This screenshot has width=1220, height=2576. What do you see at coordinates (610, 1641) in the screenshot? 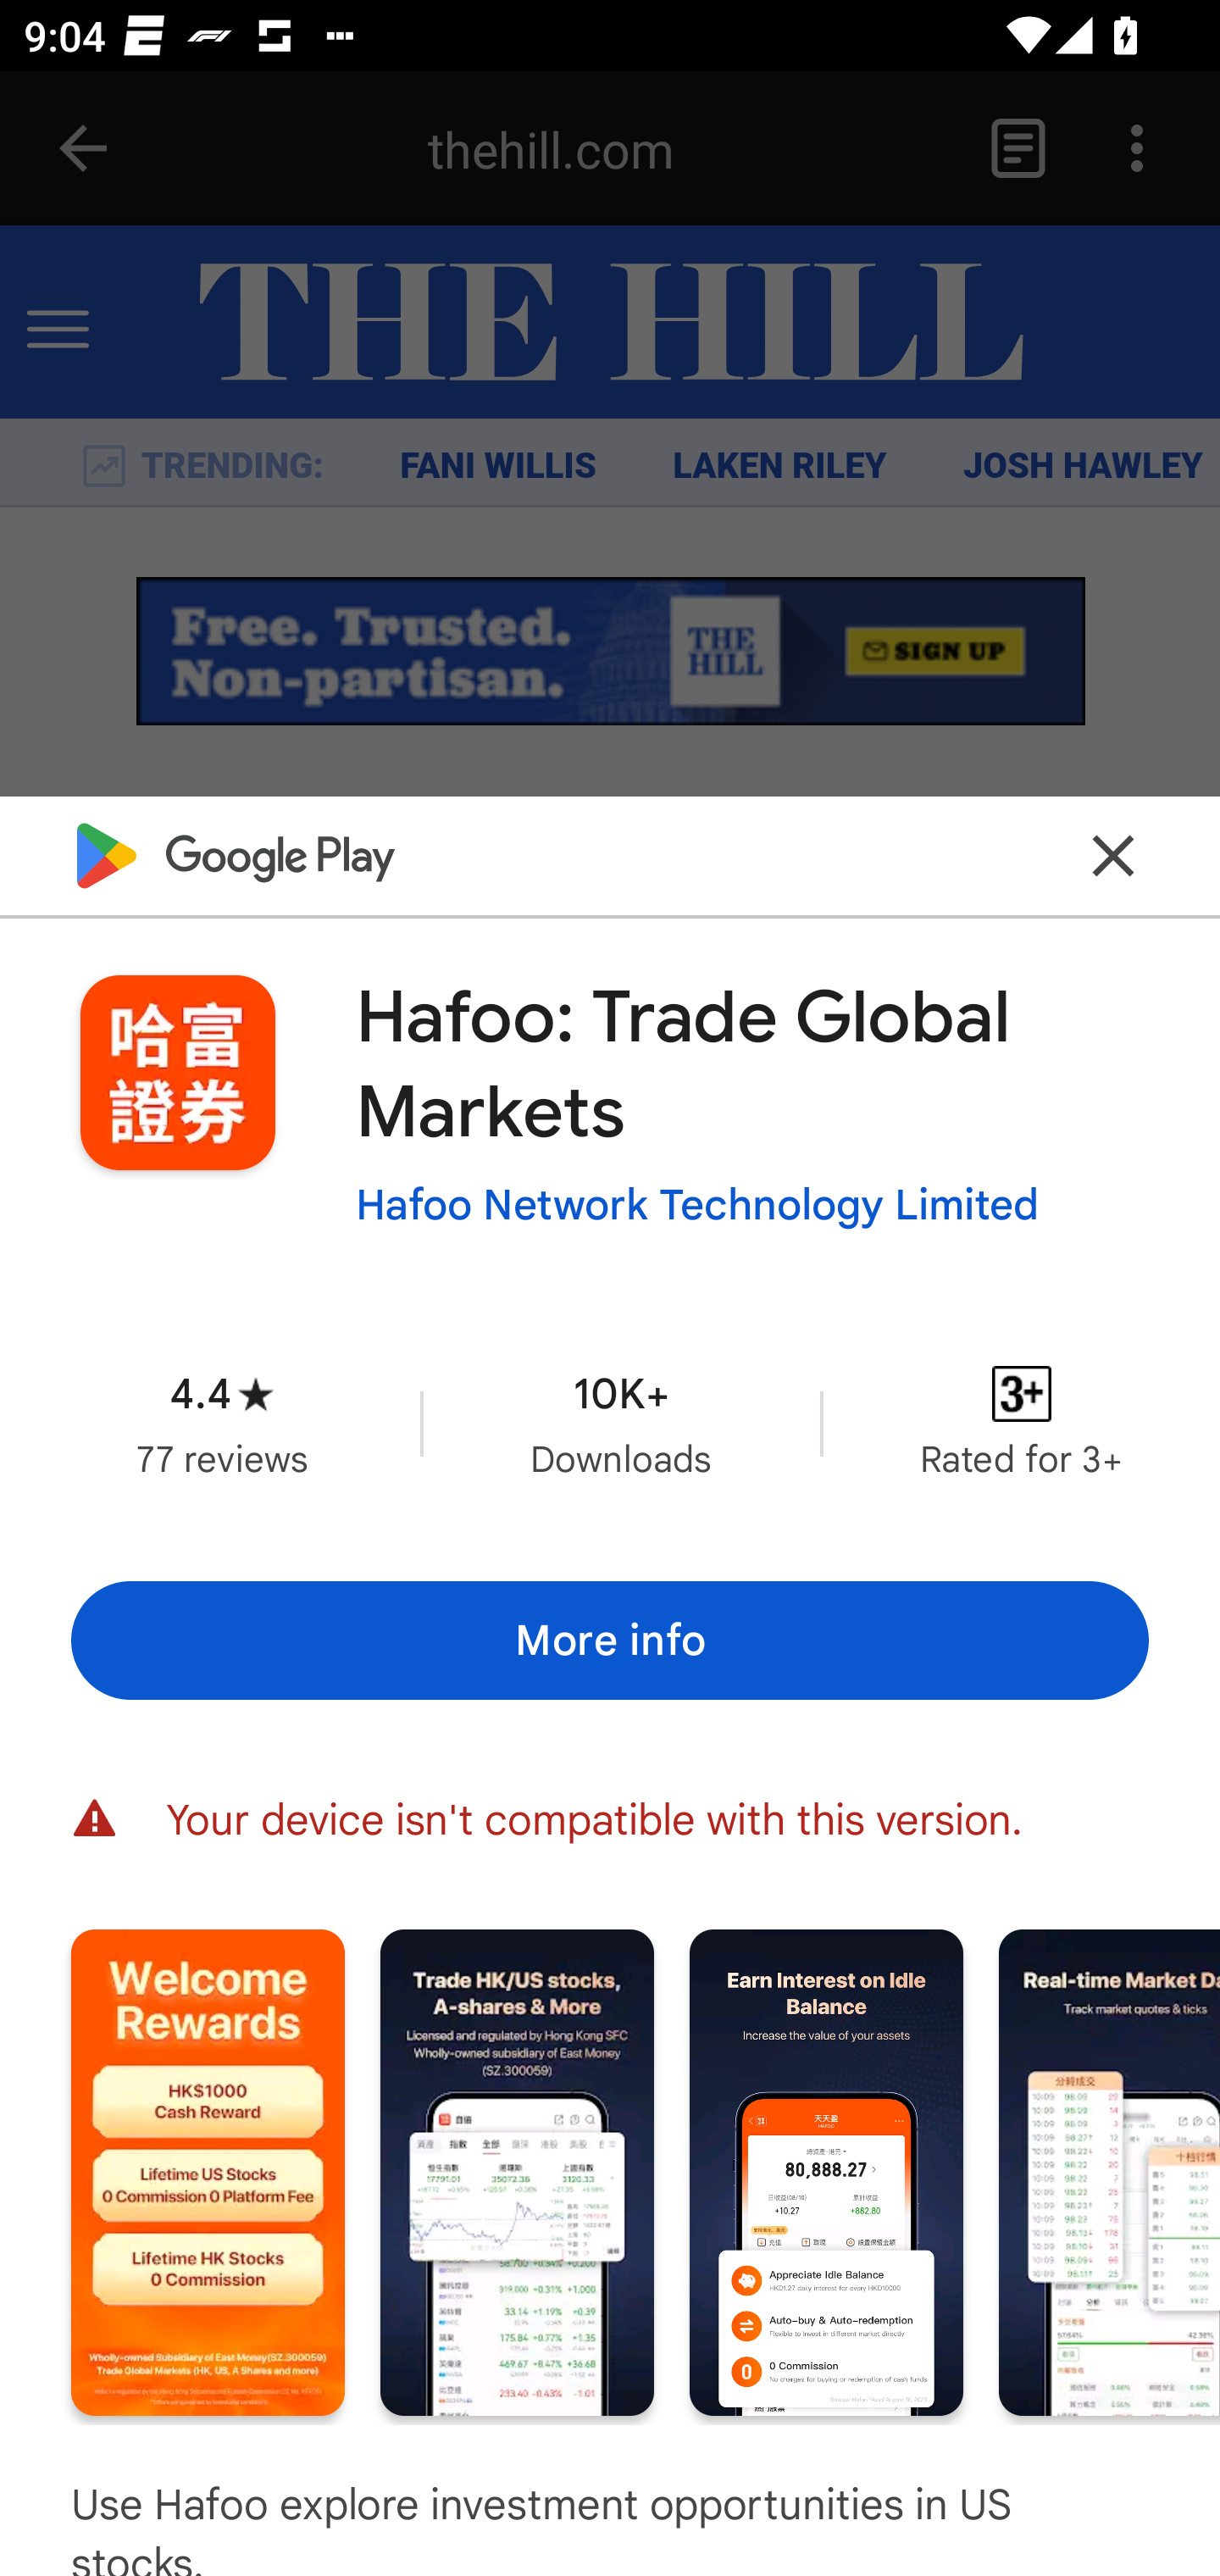
I see `More info` at bounding box center [610, 1641].